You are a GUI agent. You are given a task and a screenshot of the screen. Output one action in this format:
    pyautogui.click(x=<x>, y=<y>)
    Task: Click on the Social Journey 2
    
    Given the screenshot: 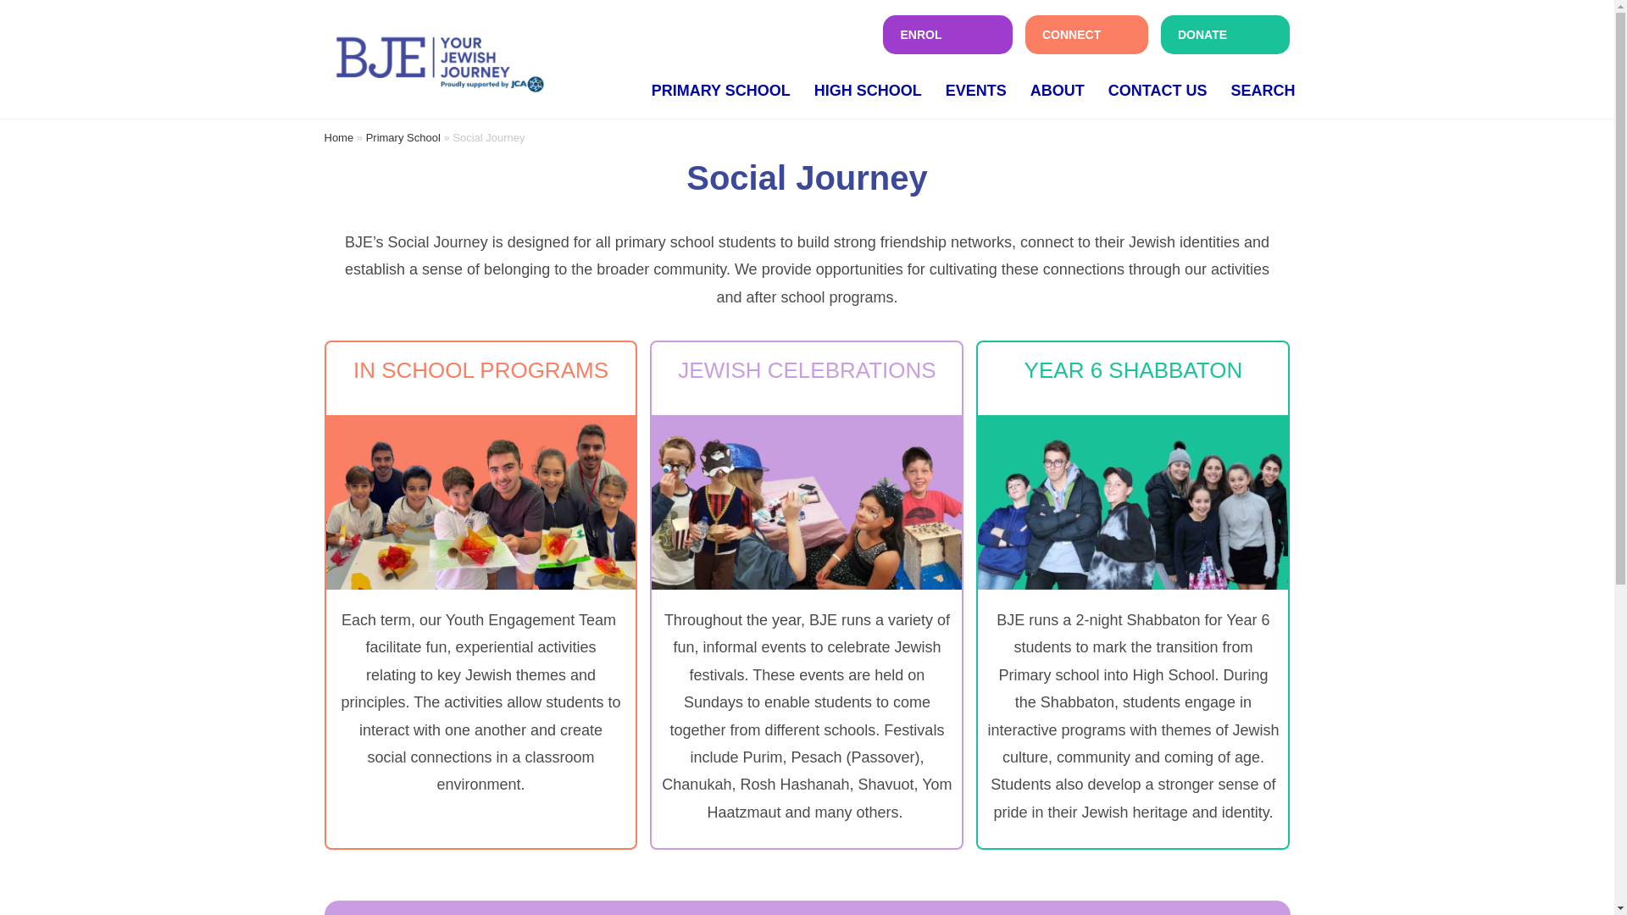 What is the action you would take?
    pyautogui.click(x=807, y=502)
    